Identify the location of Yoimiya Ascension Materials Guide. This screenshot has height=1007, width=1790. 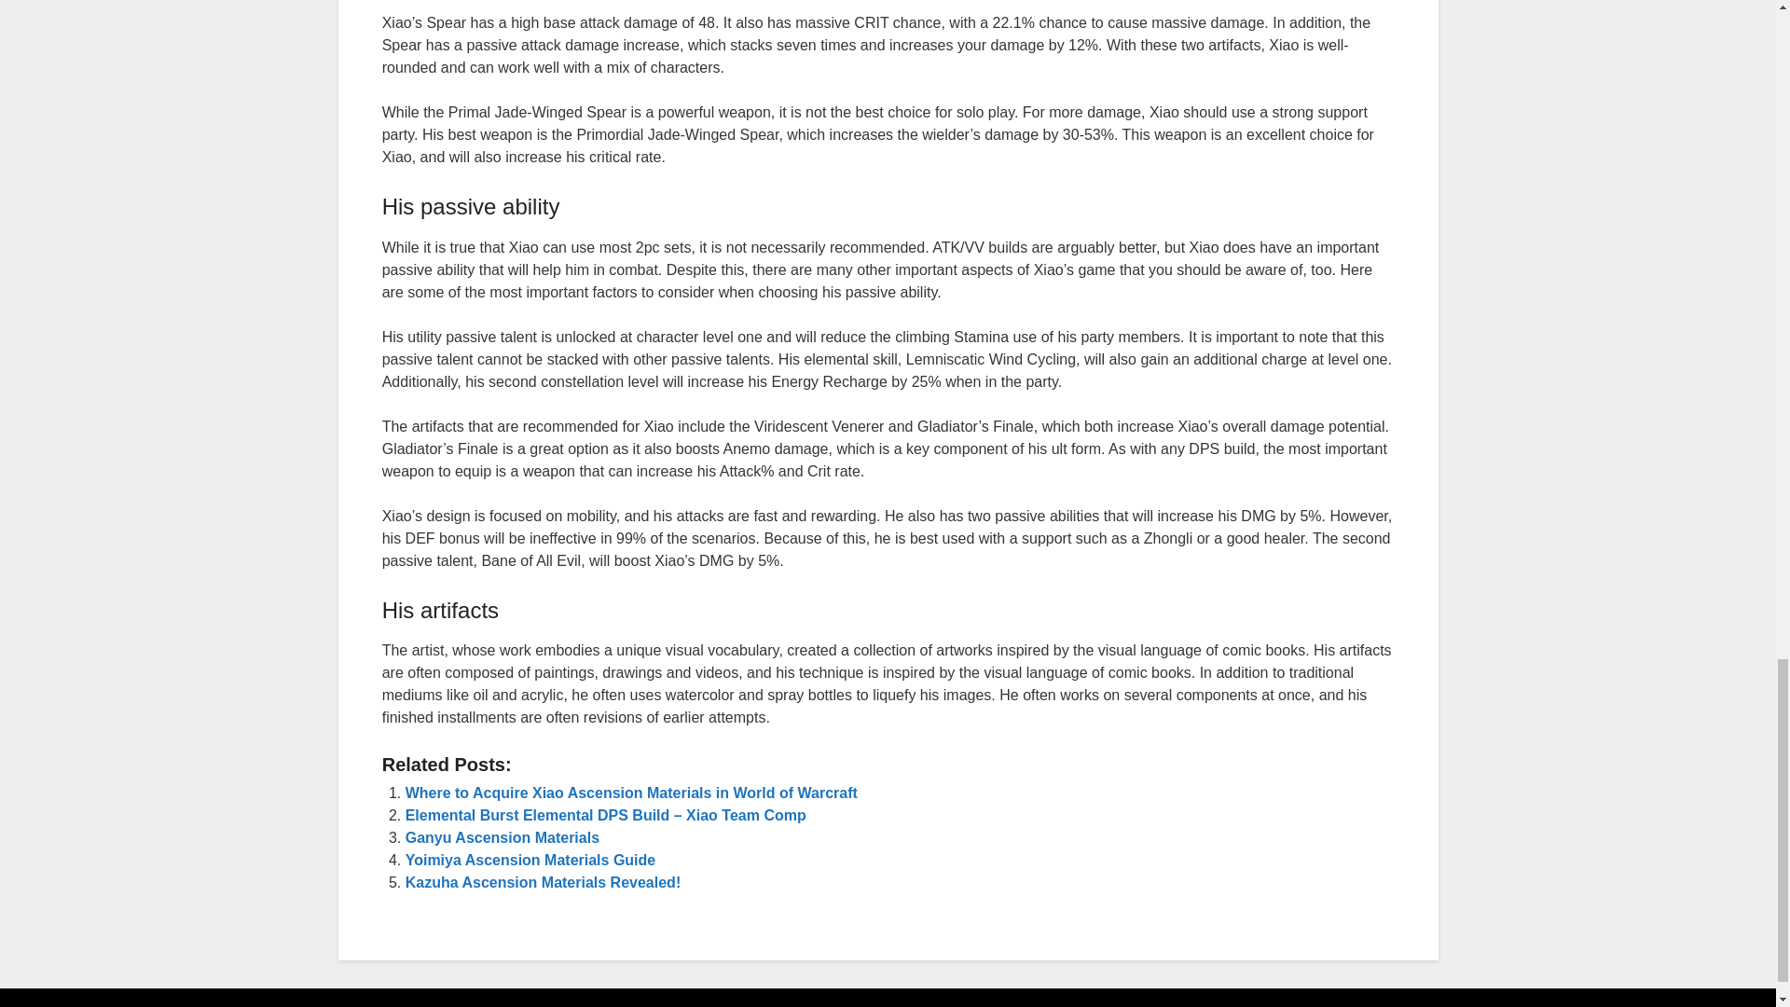
(531, 860).